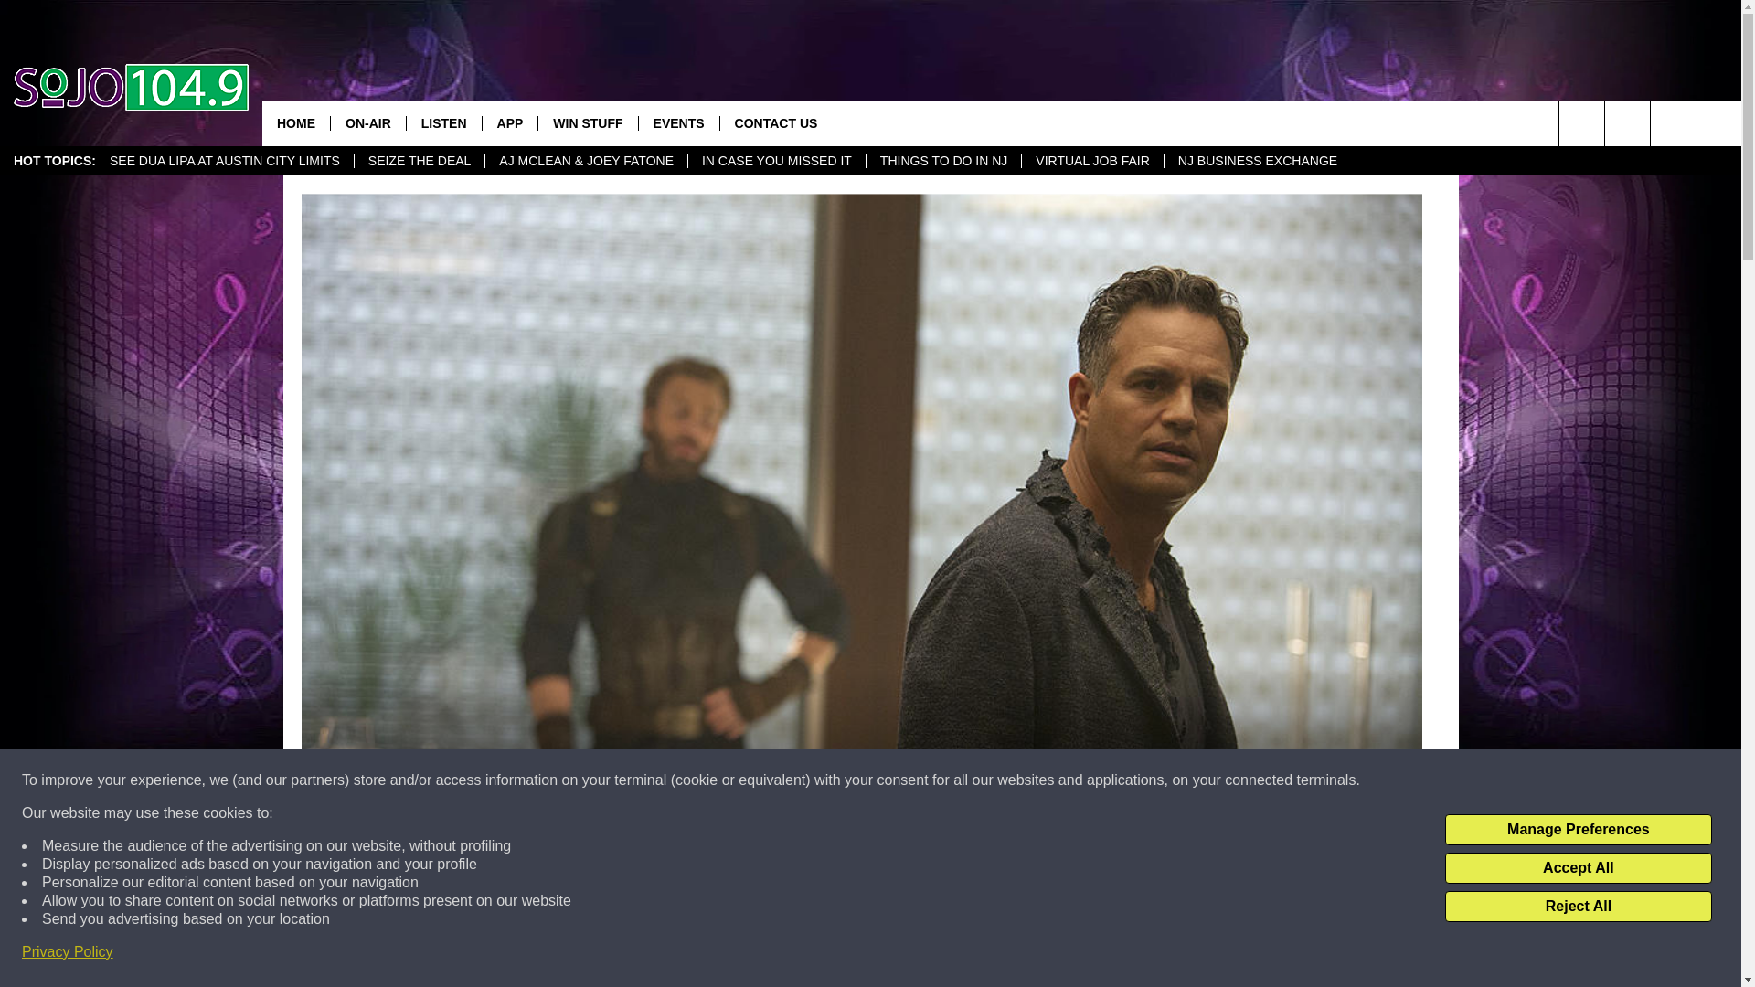  What do you see at coordinates (587, 122) in the screenshot?
I see `WIN STUFF` at bounding box center [587, 122].